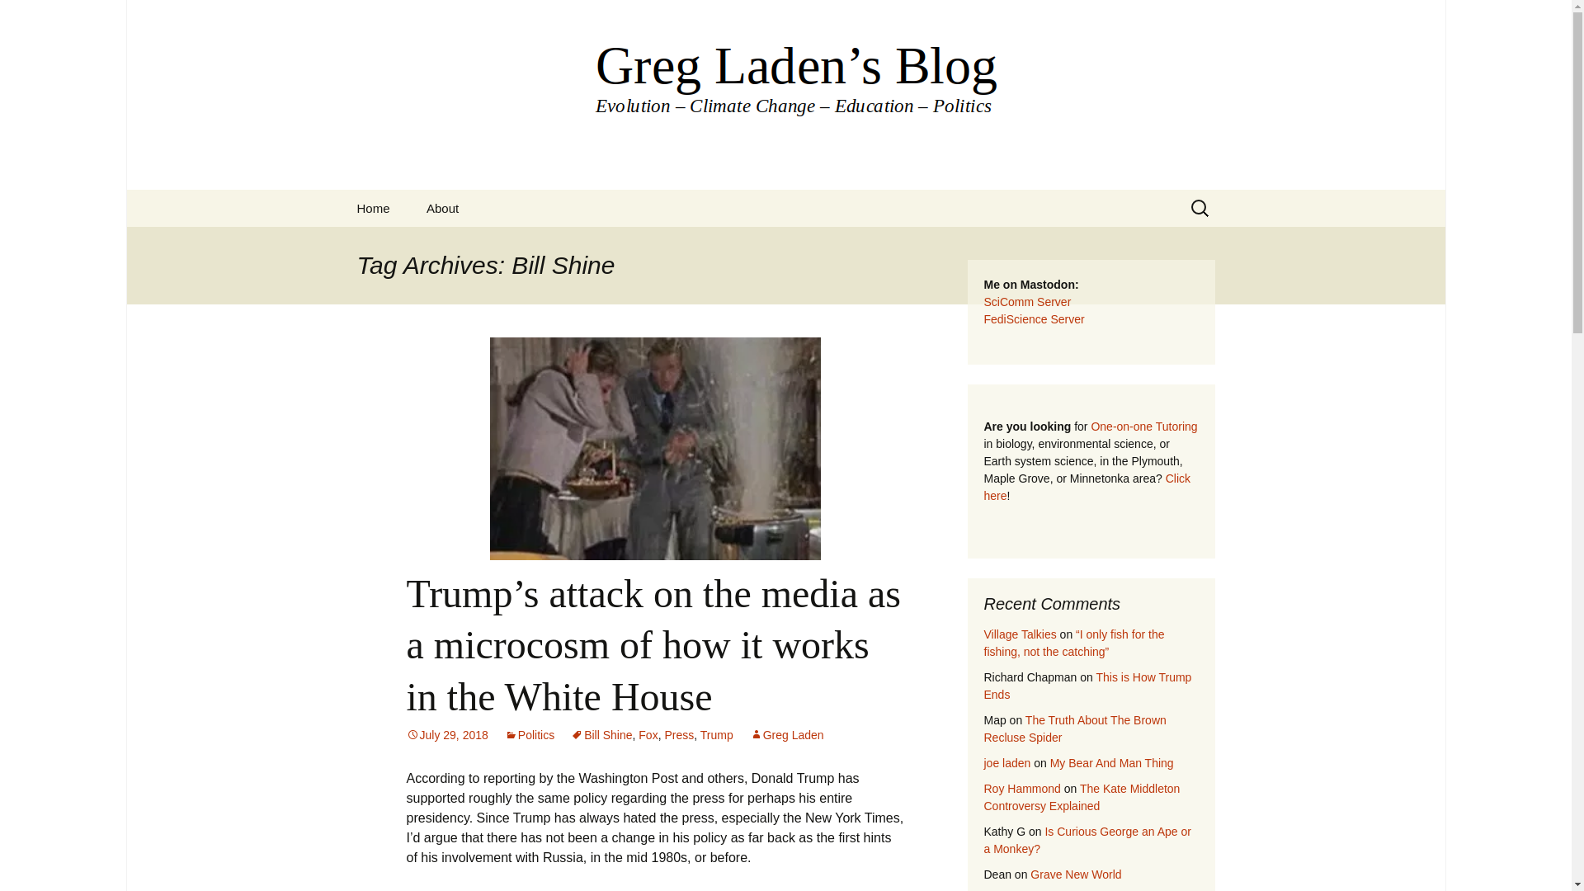  I want to click on Home, so click(373, 208).